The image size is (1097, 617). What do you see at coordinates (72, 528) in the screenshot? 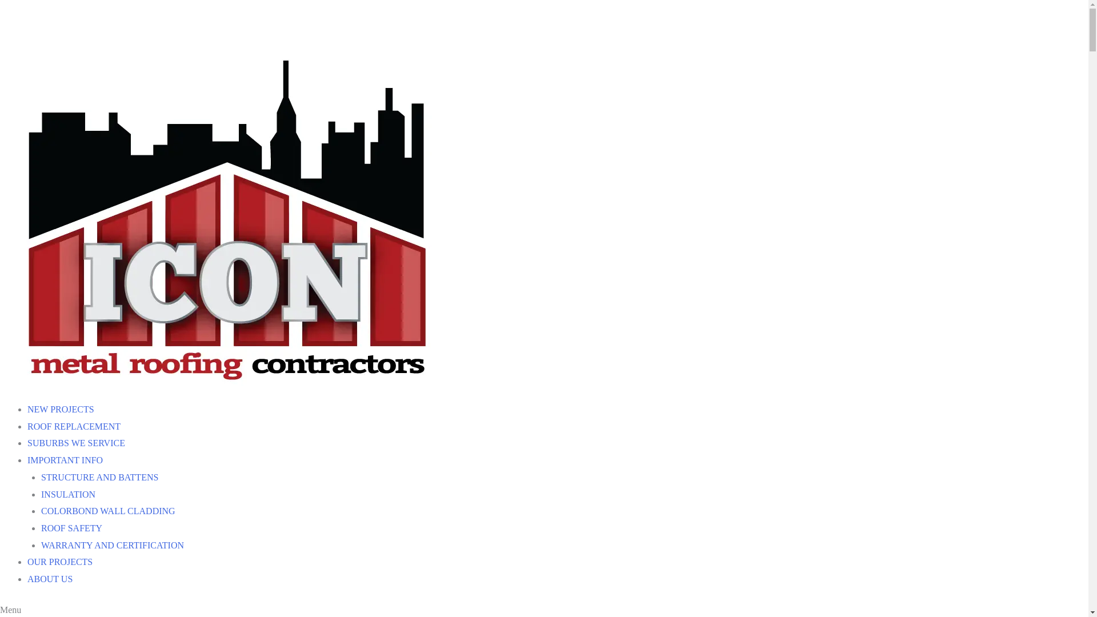
I see `ROOF SAFETY` at bounding box center [72, 528].